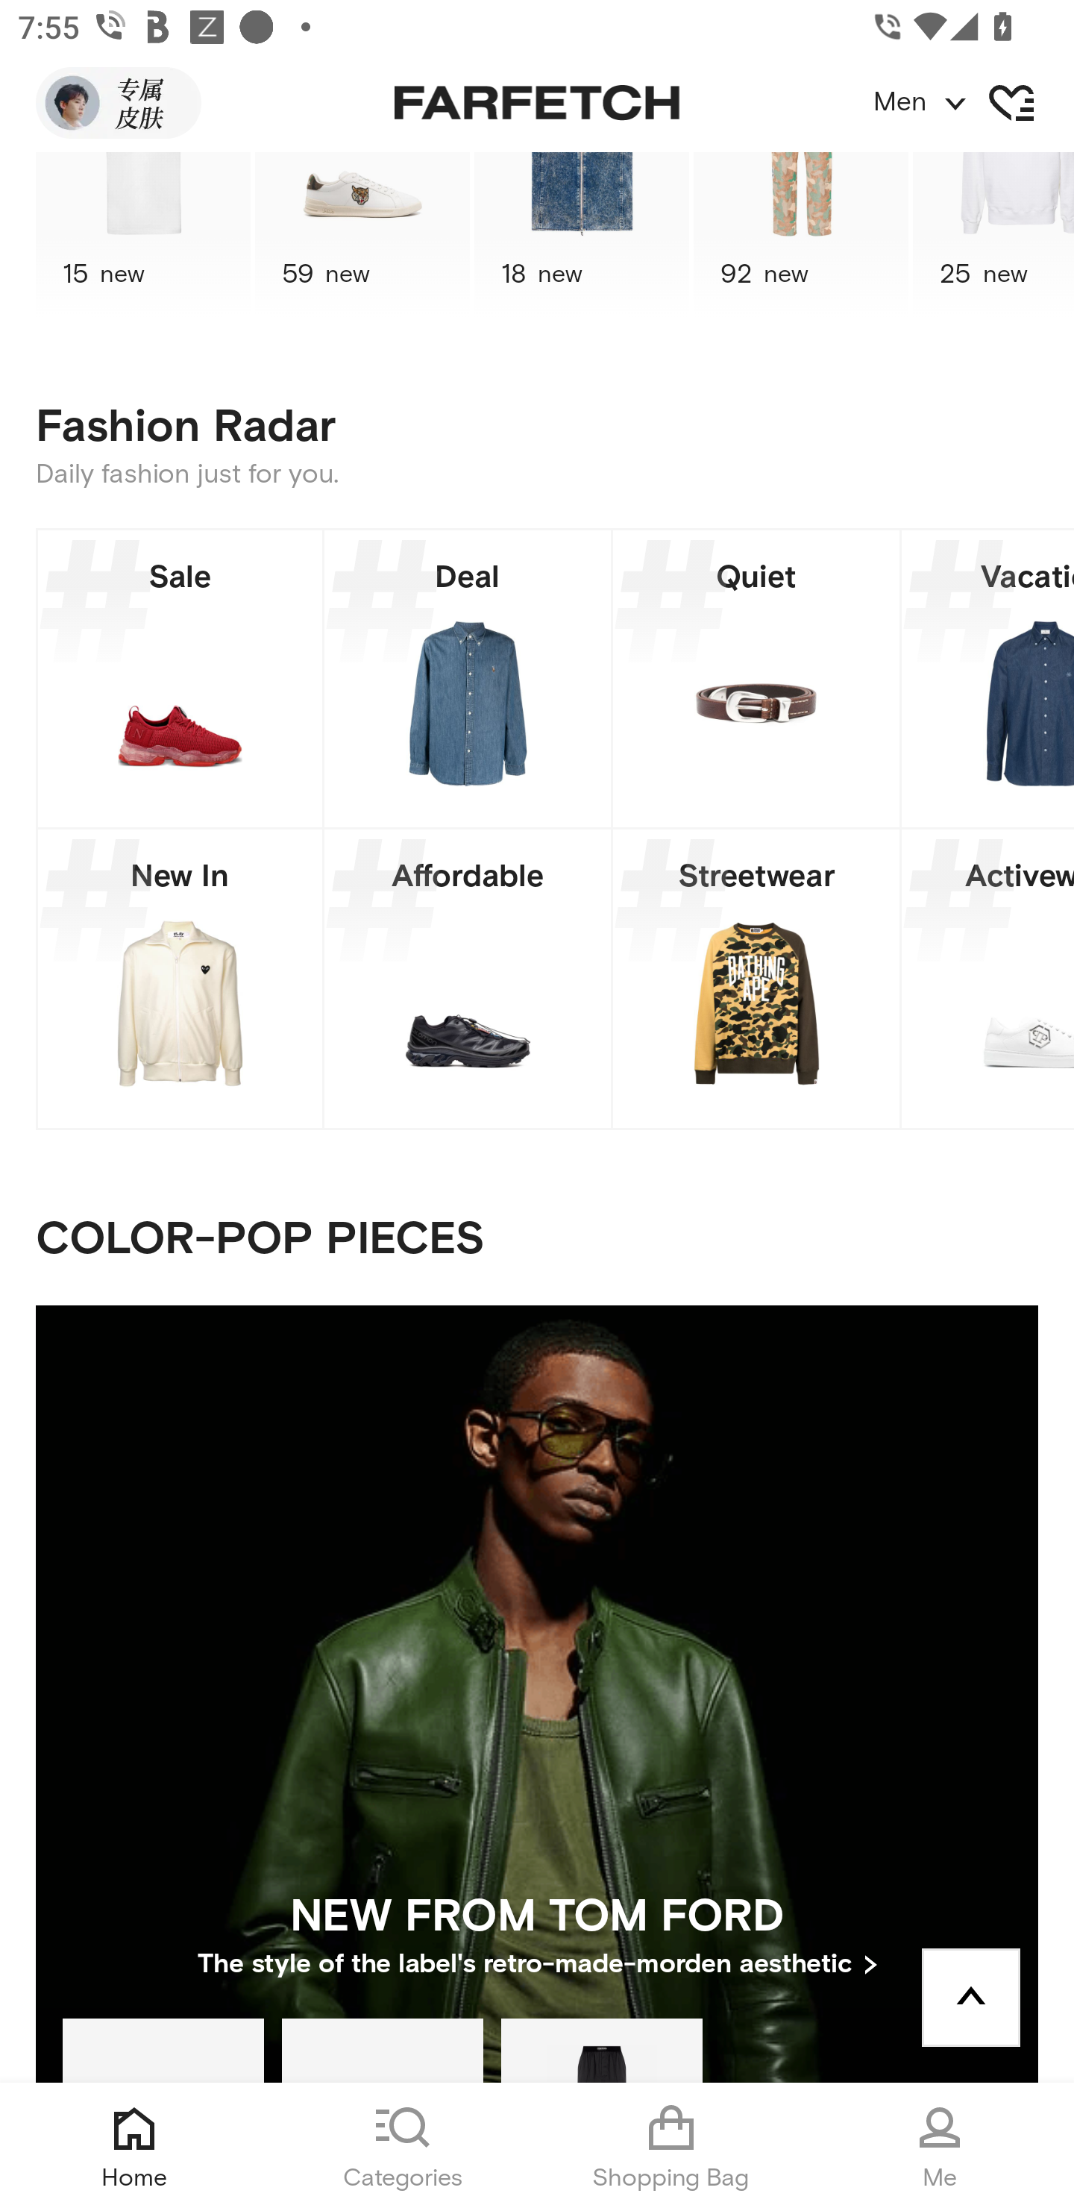 This screenshot has height=2208, width=1074. I want to click on Streetwear, so click(756, 979).